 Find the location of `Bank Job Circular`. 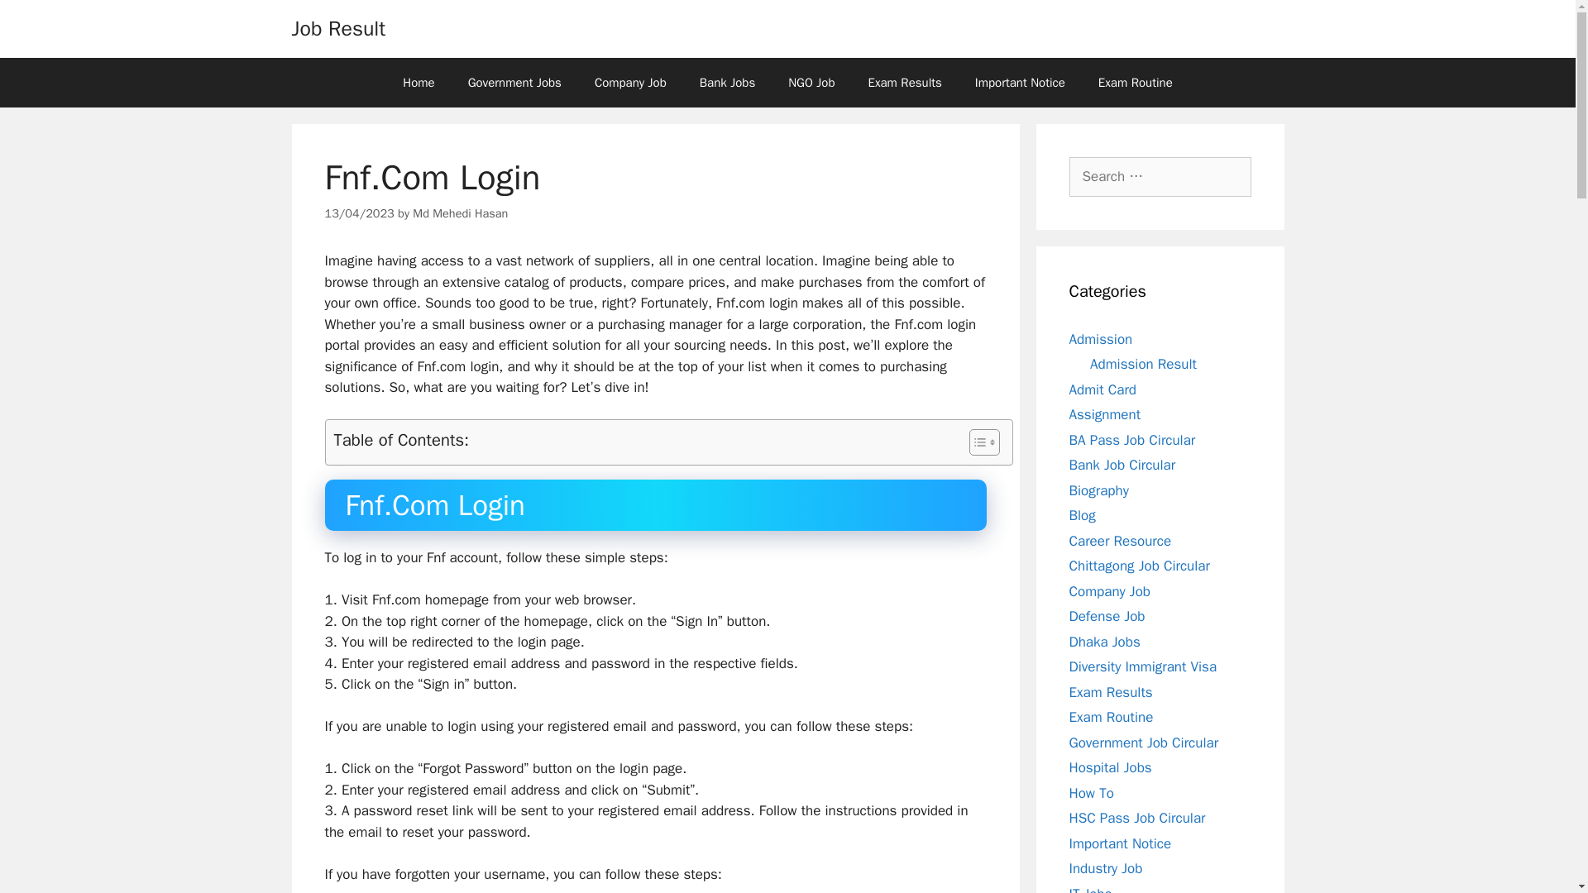

Bank Job Circular is located at coordinates (1122, 465).